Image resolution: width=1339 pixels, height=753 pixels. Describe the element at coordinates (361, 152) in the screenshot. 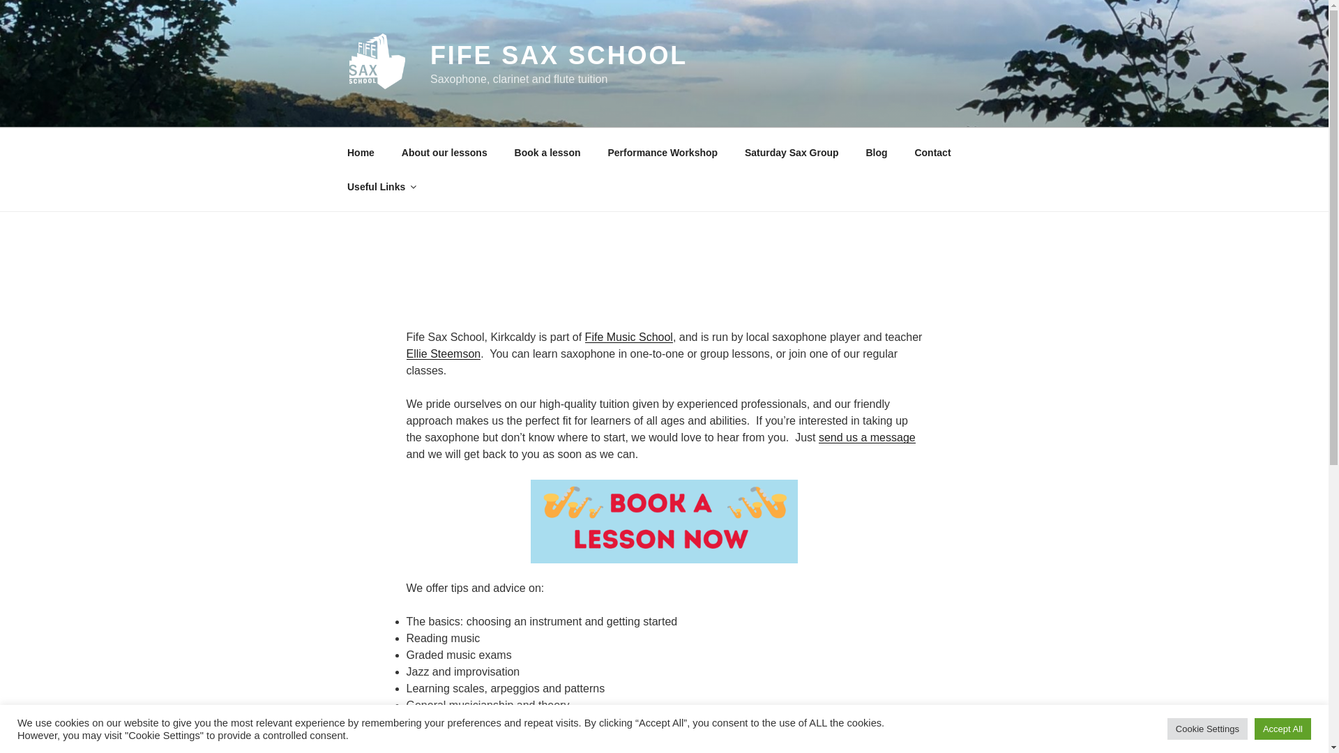

I see `Home` at that location.